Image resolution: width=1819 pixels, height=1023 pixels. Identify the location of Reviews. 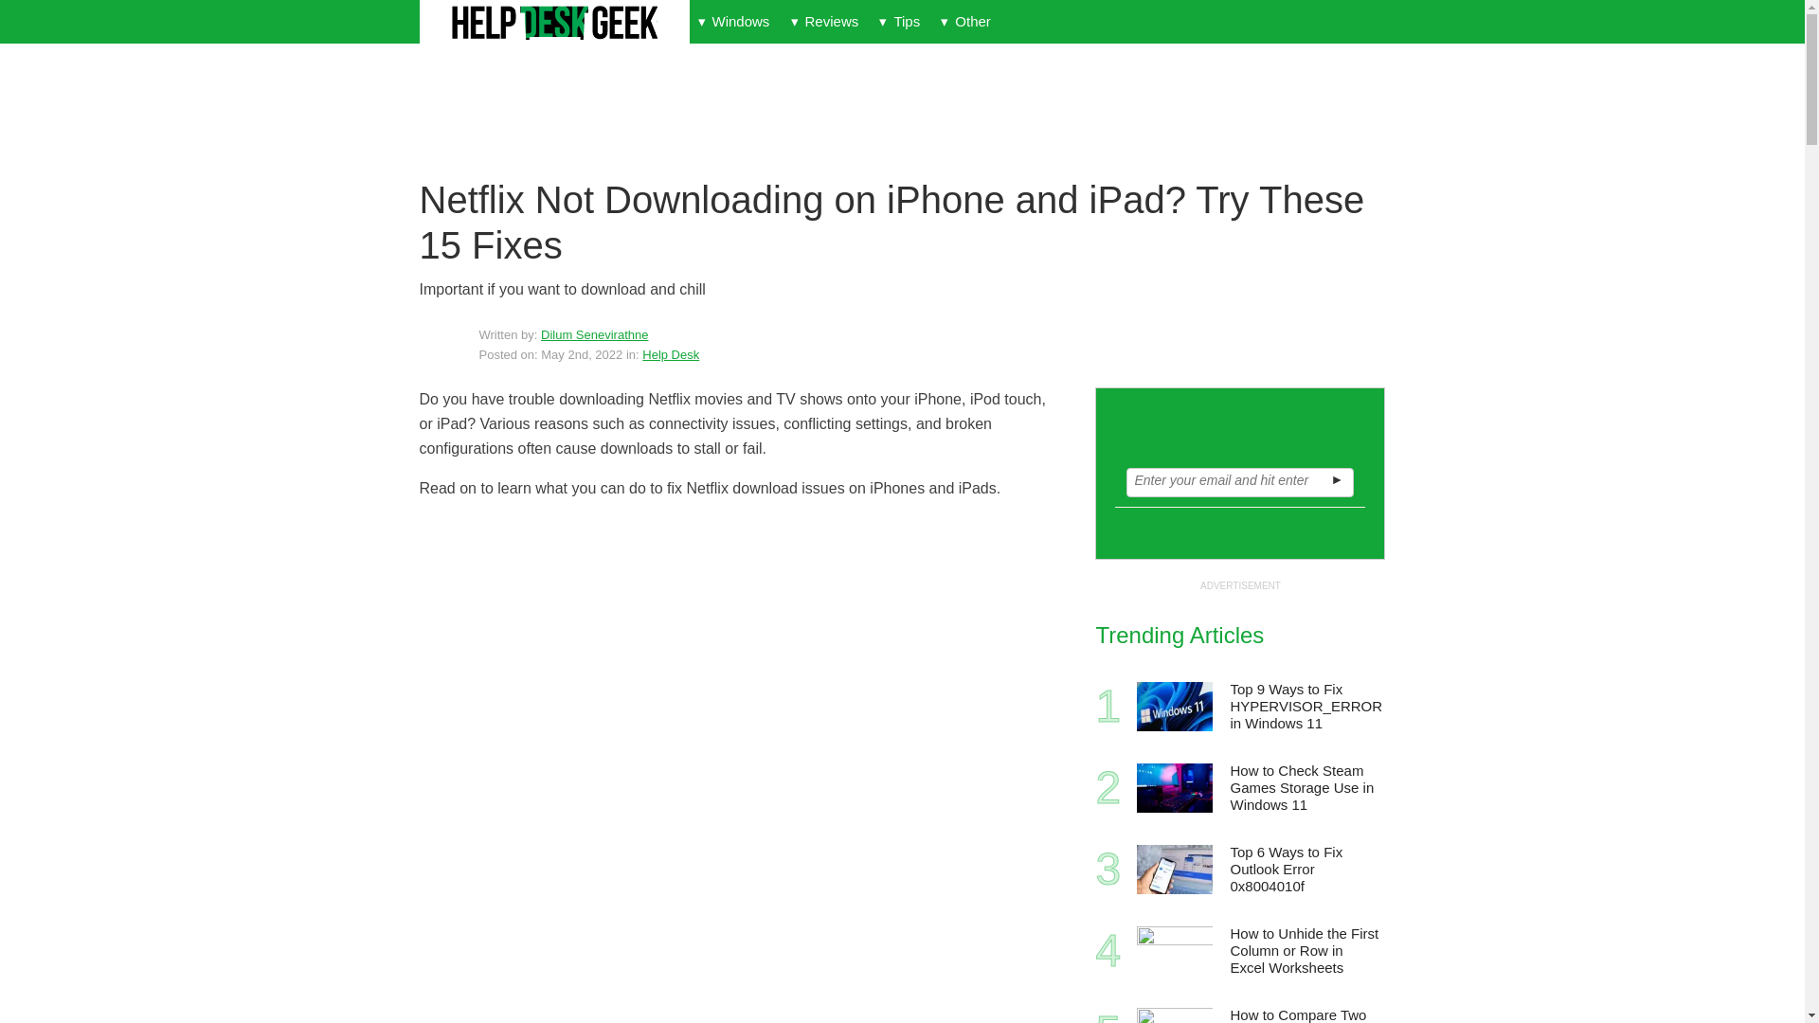
(824, 22).